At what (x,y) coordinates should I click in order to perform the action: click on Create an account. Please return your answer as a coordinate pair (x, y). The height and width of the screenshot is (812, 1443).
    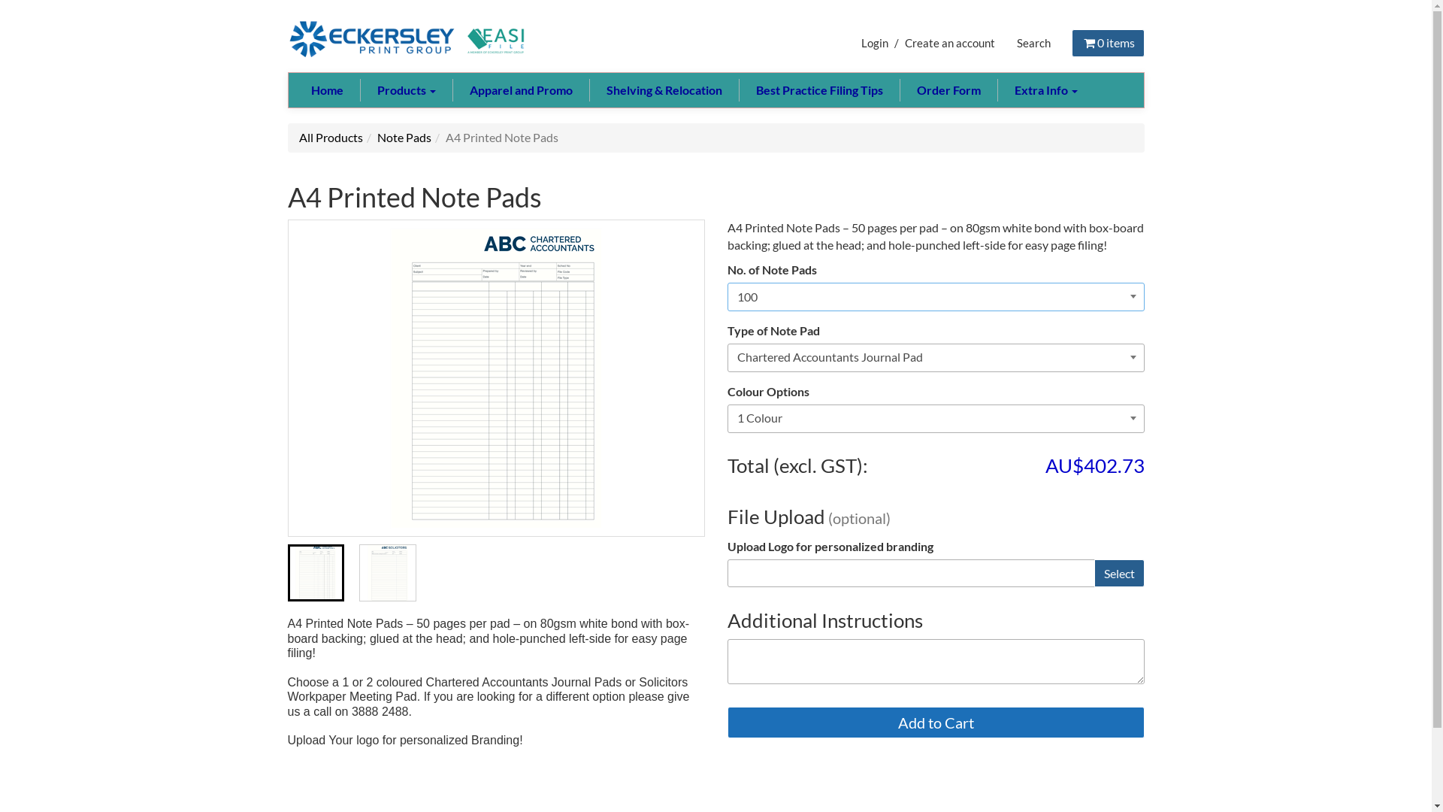
    Looking at the image, I should click on (950, 43).